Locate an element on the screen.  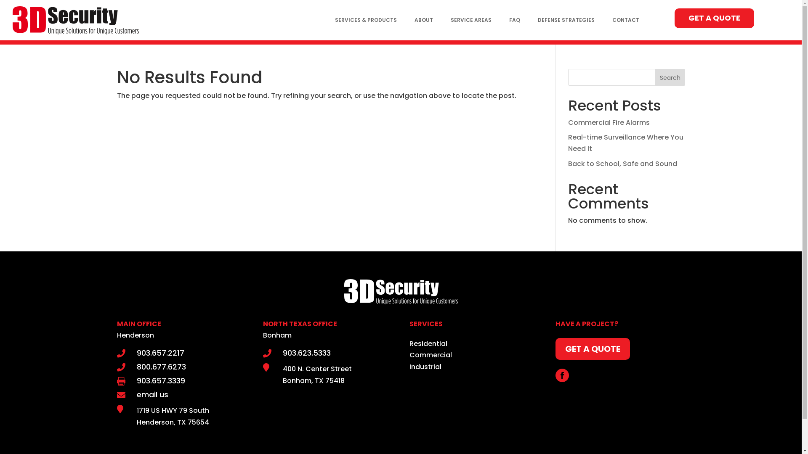
email us is located at coordinates (152, 394).